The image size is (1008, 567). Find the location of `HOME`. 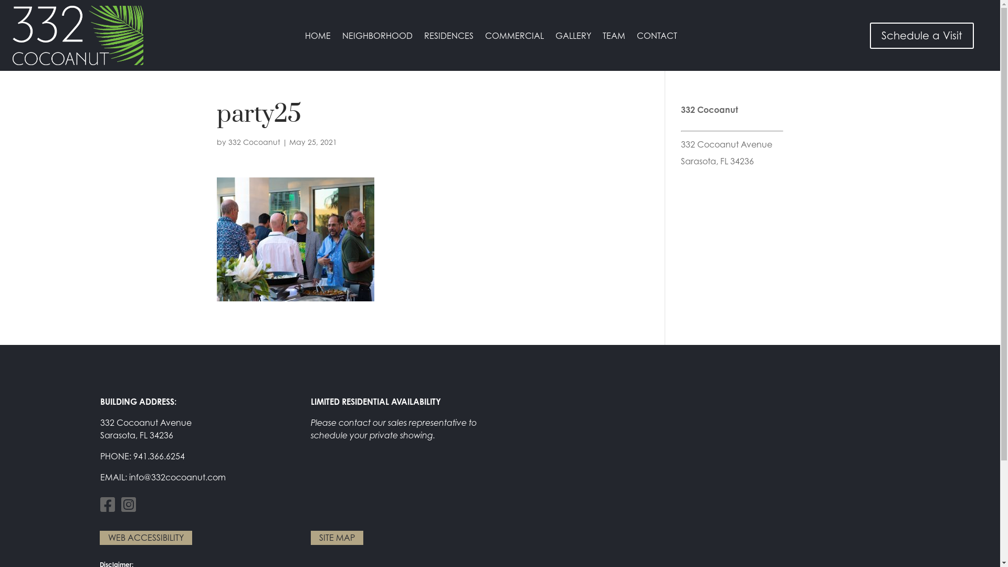

HOME is located at coordinates (318, 37).